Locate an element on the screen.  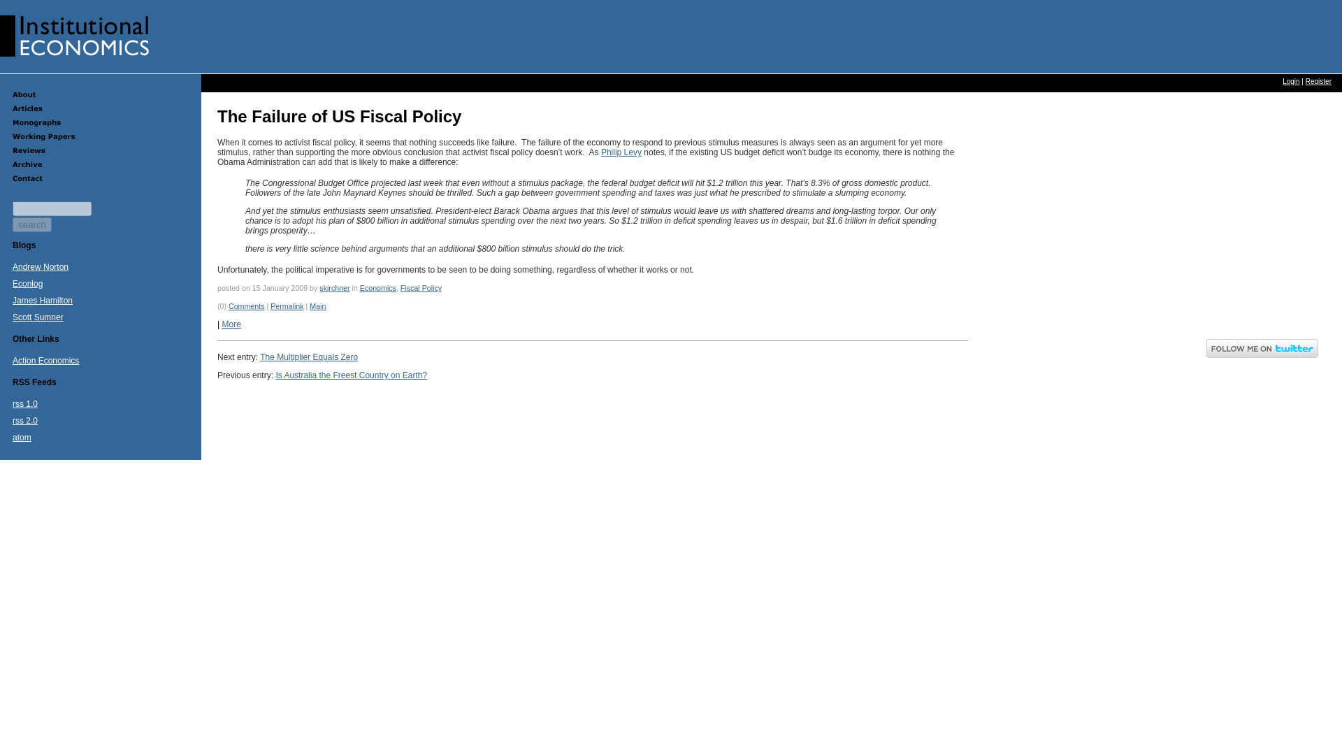
Fiscal Policy is located at coordinates (421, 288).